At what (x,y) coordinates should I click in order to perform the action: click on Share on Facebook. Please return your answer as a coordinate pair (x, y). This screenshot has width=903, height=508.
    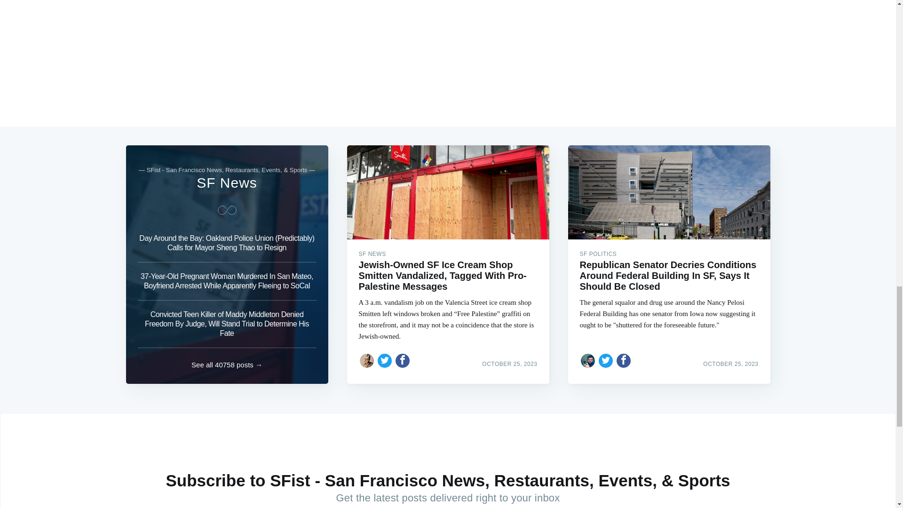
    Looking at the image, I should click on (624, 360).